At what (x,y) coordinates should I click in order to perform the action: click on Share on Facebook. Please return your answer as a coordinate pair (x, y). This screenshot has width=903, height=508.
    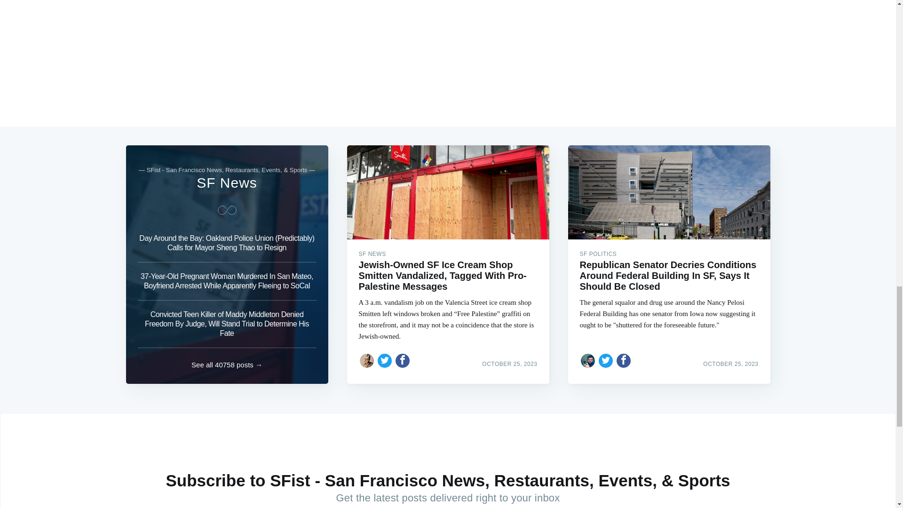
    Looking at the image, I should click on (624, 360).